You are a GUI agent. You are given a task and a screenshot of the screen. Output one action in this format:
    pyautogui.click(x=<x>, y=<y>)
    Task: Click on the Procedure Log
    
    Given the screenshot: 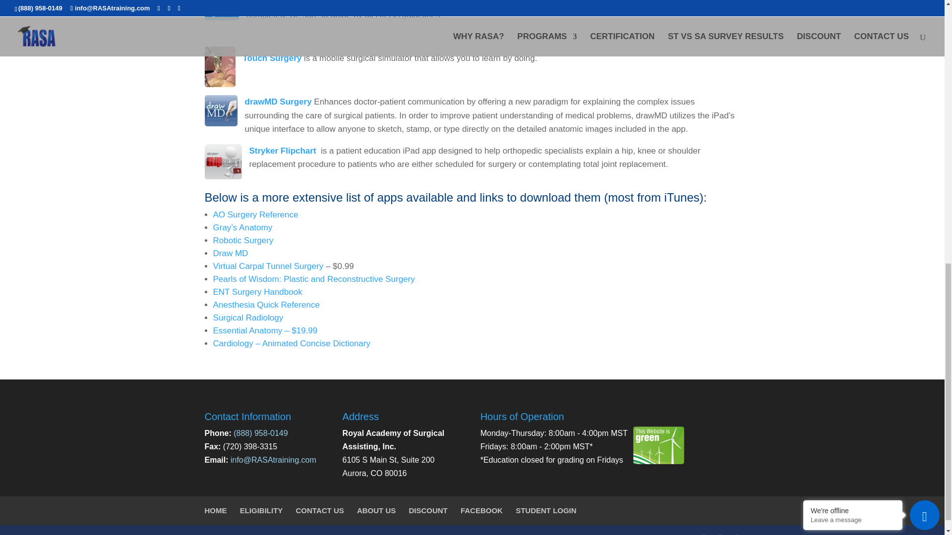 What is the action you would take?
    pyautogui.click(x=221, y=10)
    